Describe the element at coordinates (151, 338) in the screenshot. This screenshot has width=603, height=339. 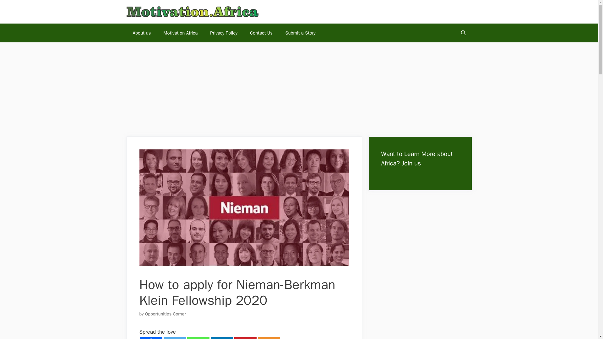
I see `Facebook` at that location.